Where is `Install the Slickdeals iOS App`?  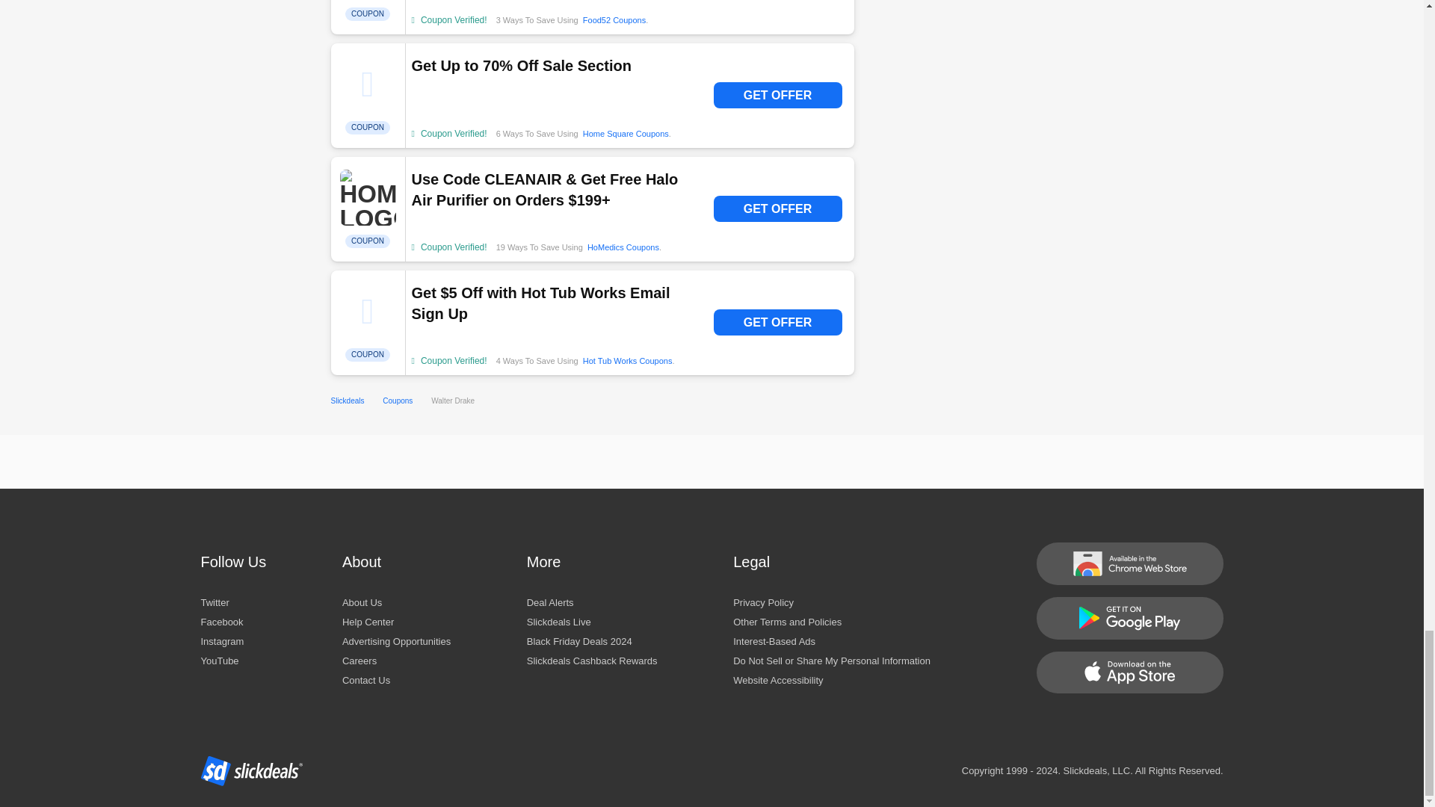 Install the Slickdeals iOS App is located at coordinates (1129, 672).